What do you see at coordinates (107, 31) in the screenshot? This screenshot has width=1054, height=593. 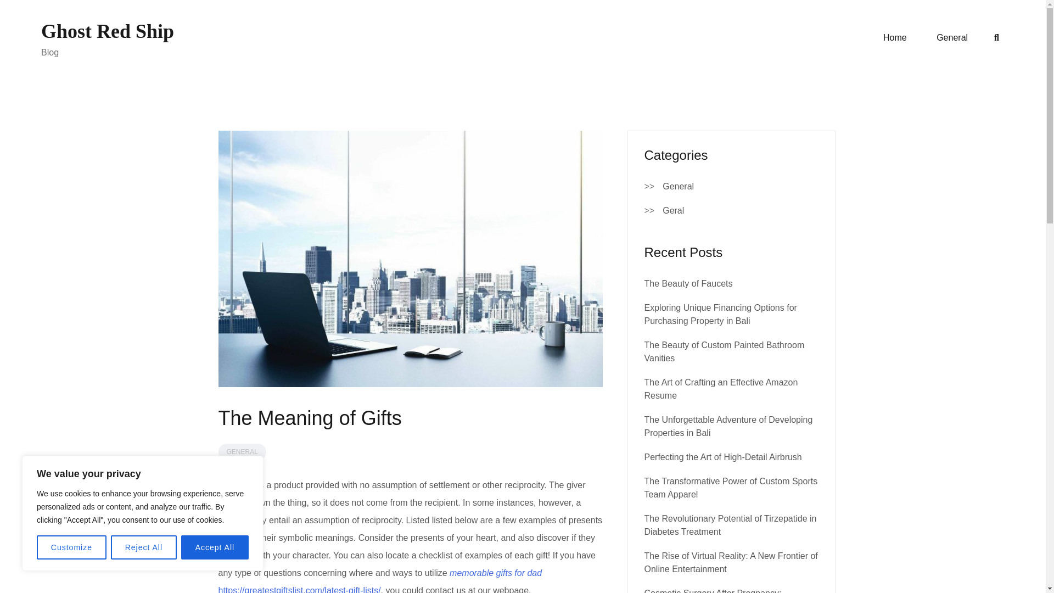 I see `Ghost Red Ship` at bounding box center [107, 31].